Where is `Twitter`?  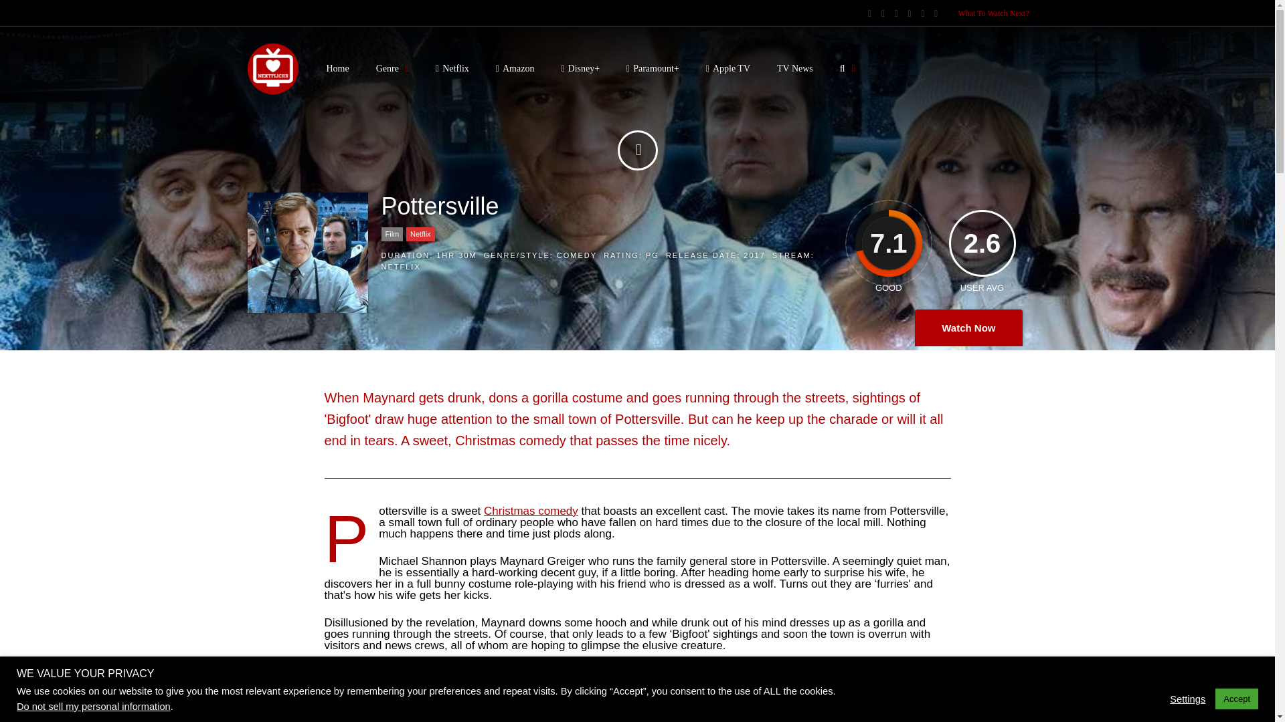 Twitter is located at coordinates (883, 13).